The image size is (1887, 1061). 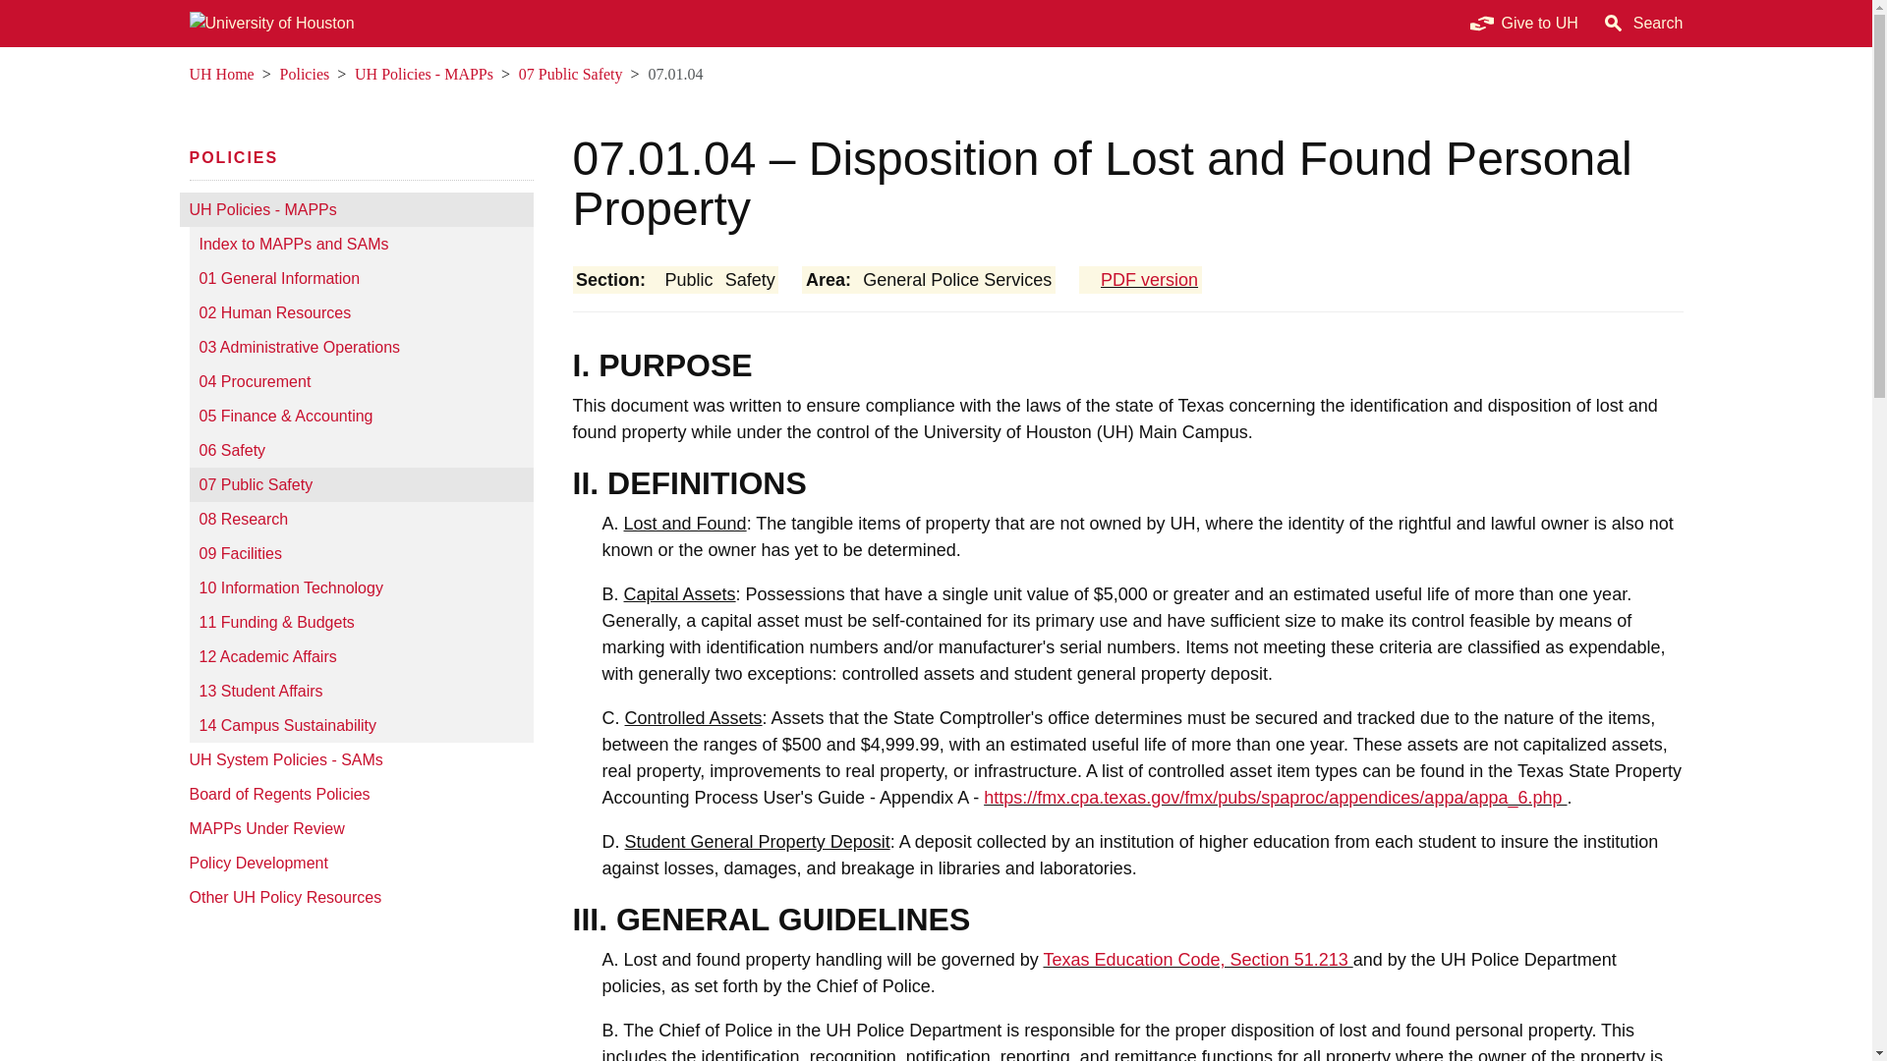 I want to click on 07 Public Safety, so click(x=360, y=484).